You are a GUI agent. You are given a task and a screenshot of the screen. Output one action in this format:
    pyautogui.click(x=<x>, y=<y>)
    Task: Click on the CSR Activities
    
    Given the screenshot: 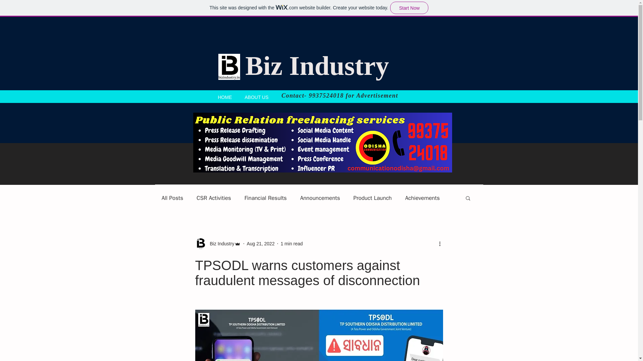 What is the action you would take?
    pyautogui.click(x=214, y=197)
    